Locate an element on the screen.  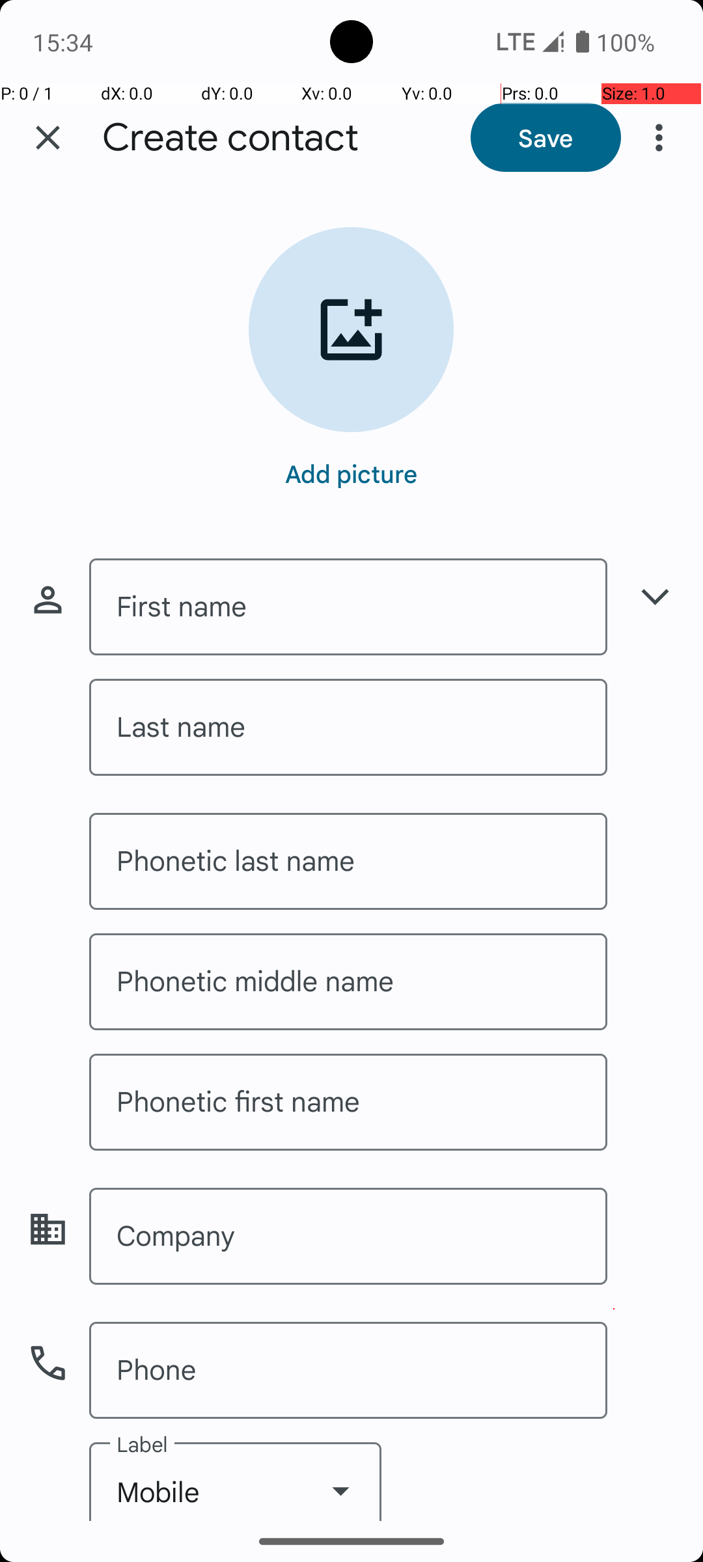
Add contact photo is located at coordinates (351, 329).